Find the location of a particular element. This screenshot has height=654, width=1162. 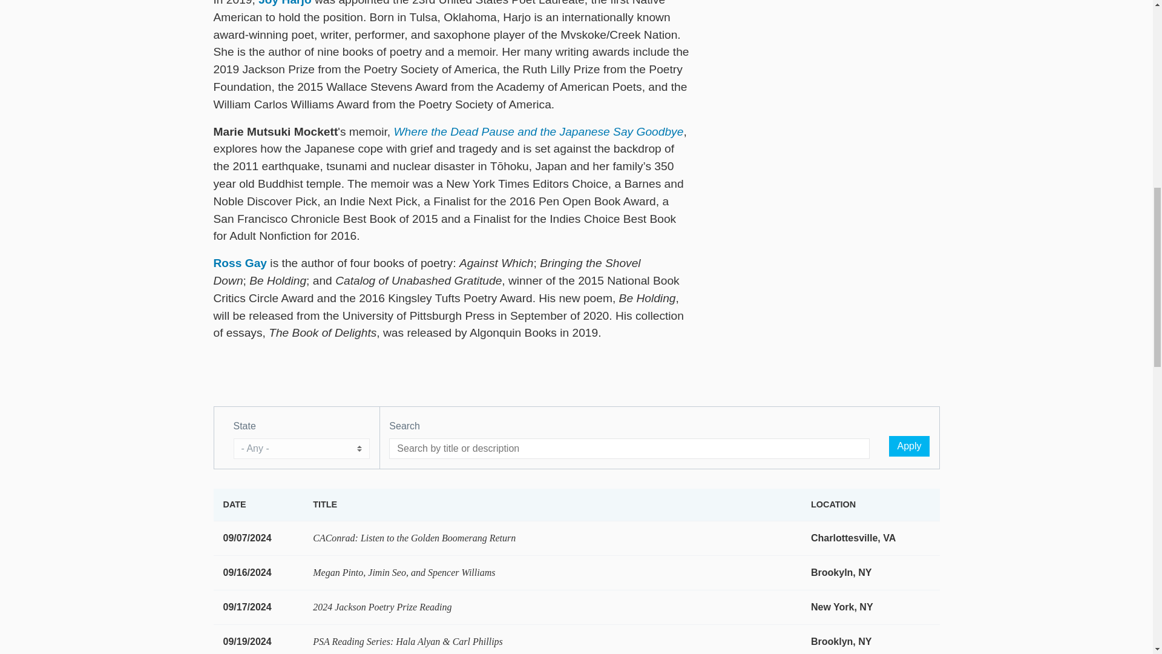

CAConrad: Listen to the Golden Boomerang Return is located at coordinates (414, 538).